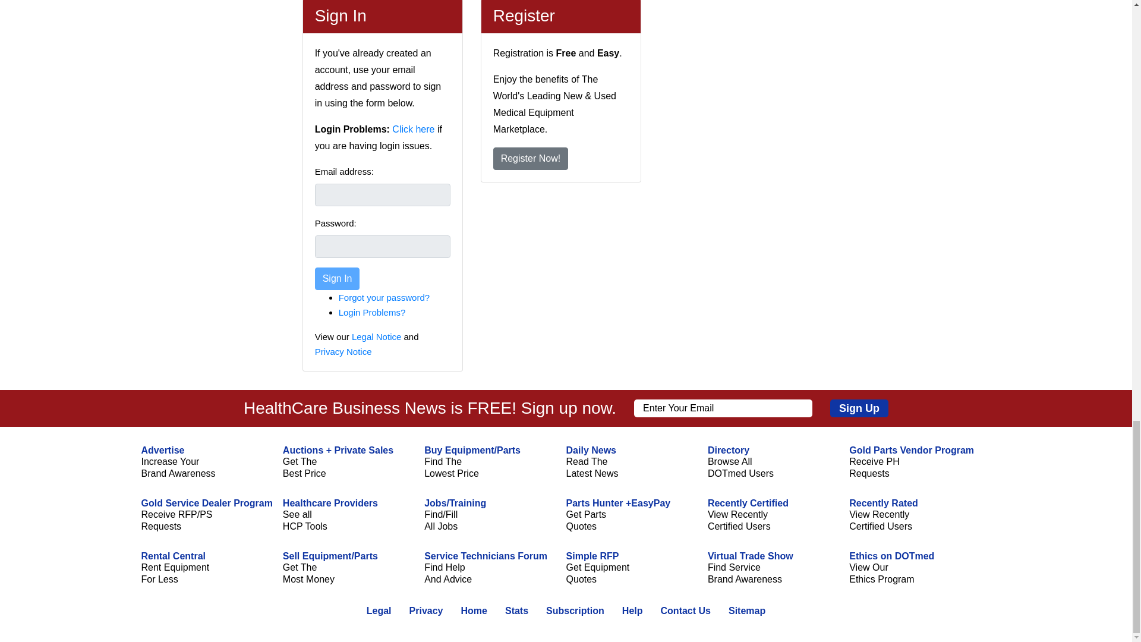 This screenshot has width=1141, height=642. What do you see at coordinates (372, 312) in the screenshot?
I see `Login Problems?` at bounding box center [372, 312].